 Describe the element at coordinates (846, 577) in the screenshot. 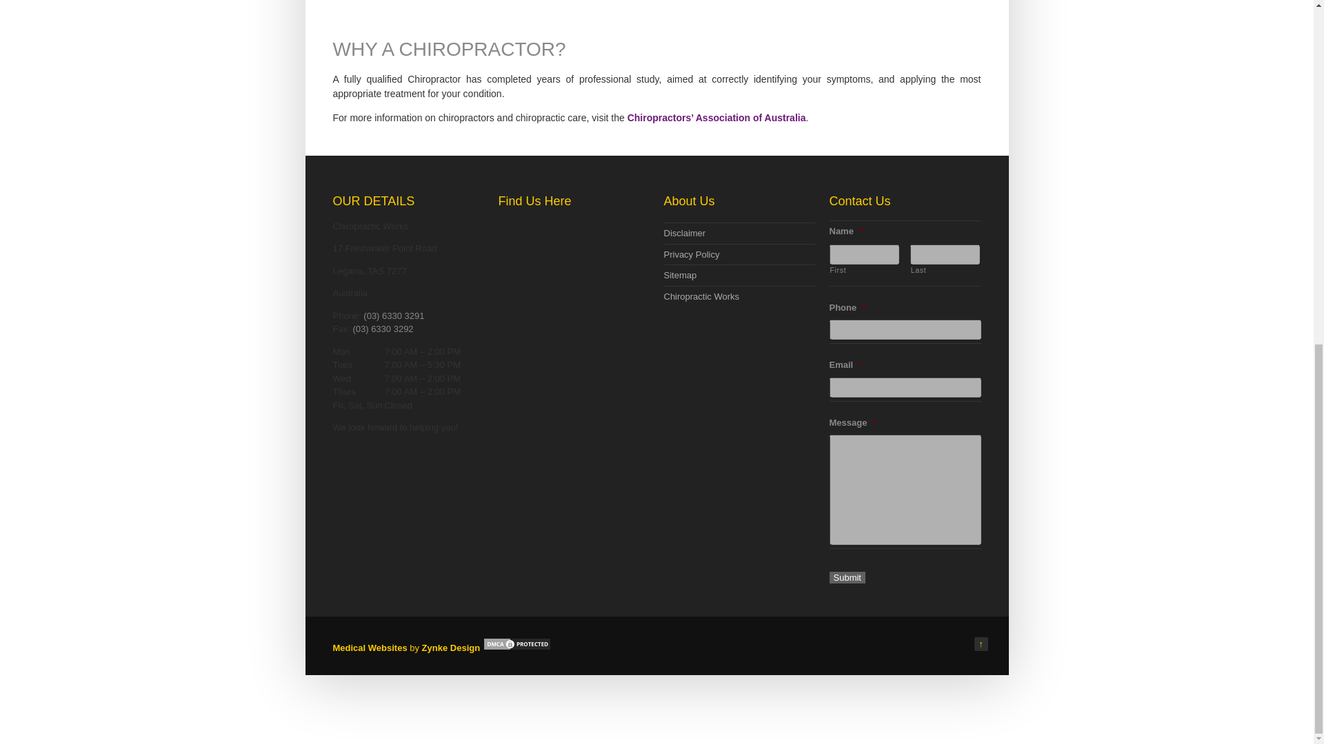

I see `Submit` at that location.